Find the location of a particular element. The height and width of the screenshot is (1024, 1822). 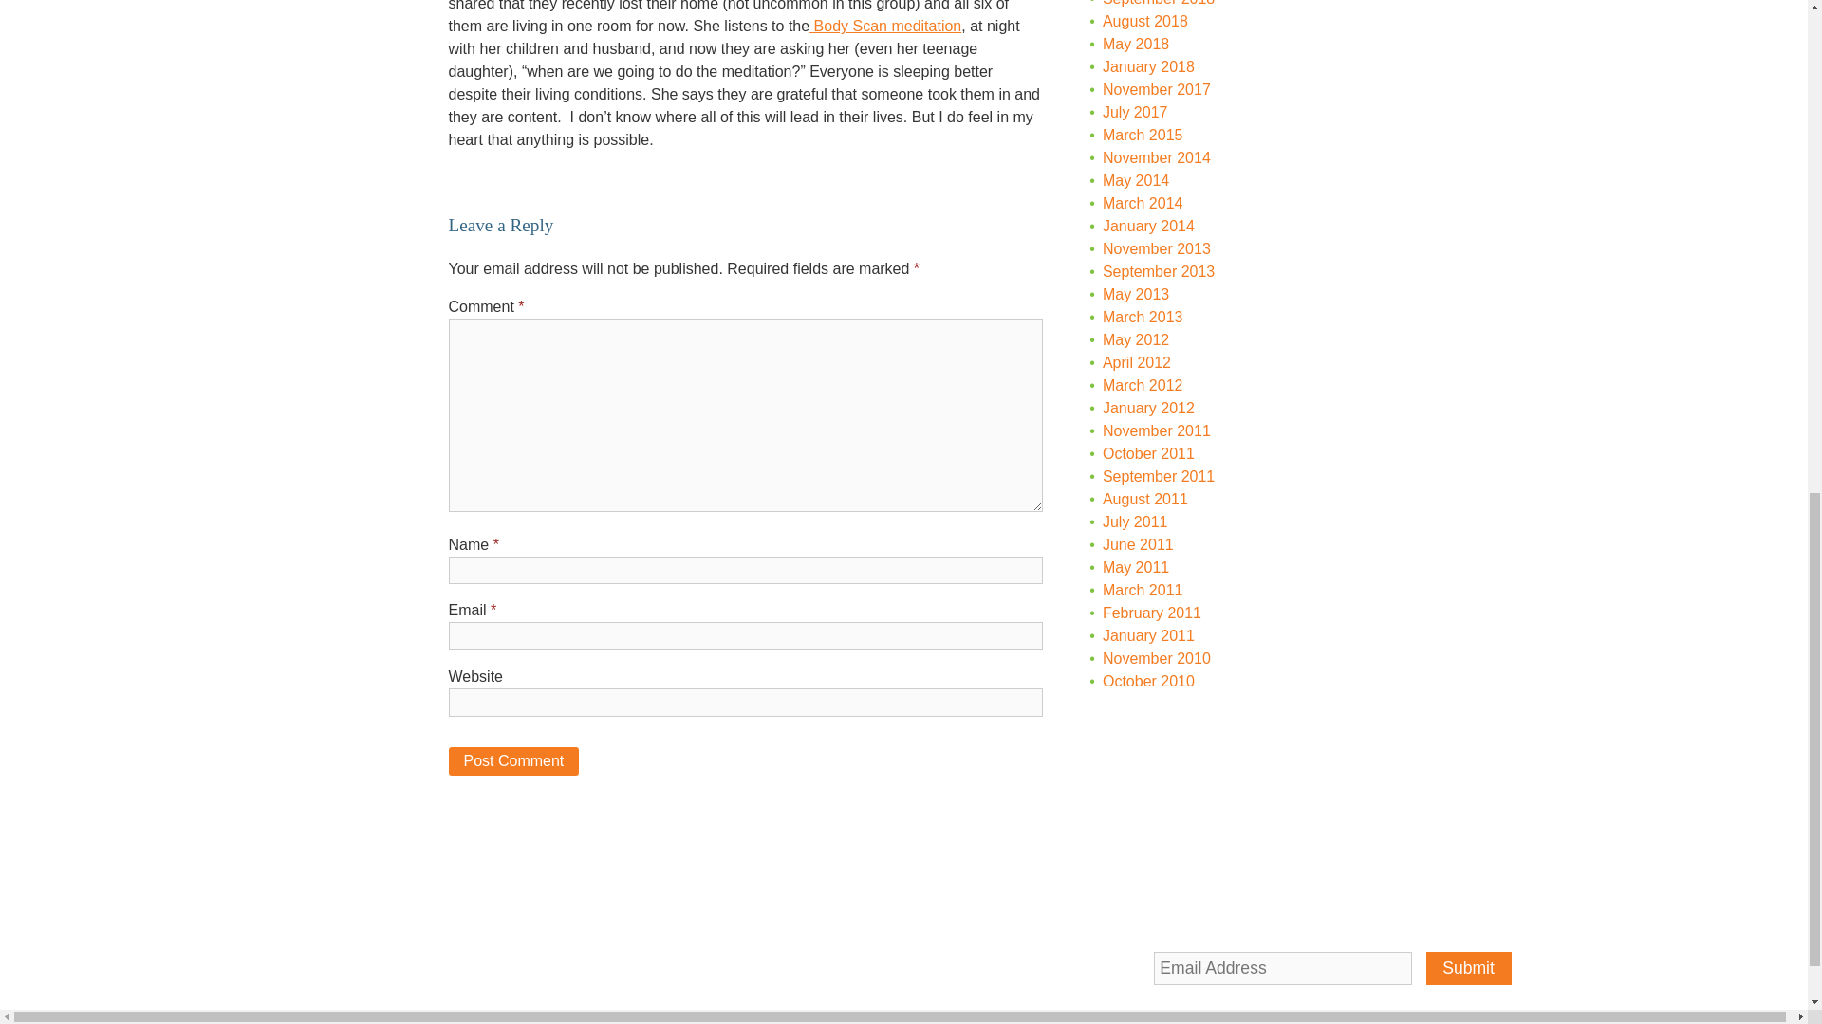

Post Comment is located at coordinates (513, 761).